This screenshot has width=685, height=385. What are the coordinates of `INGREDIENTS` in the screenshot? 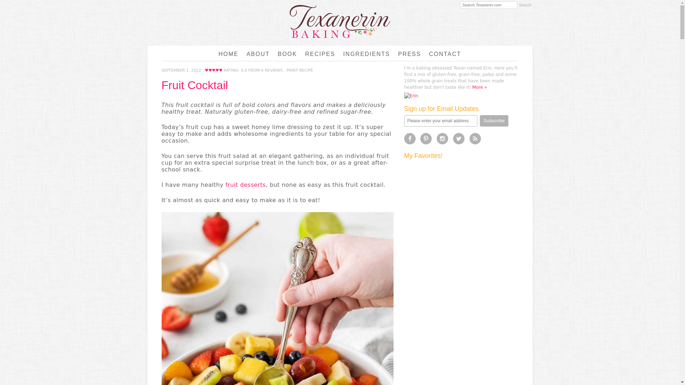 It's located at (366, 54).